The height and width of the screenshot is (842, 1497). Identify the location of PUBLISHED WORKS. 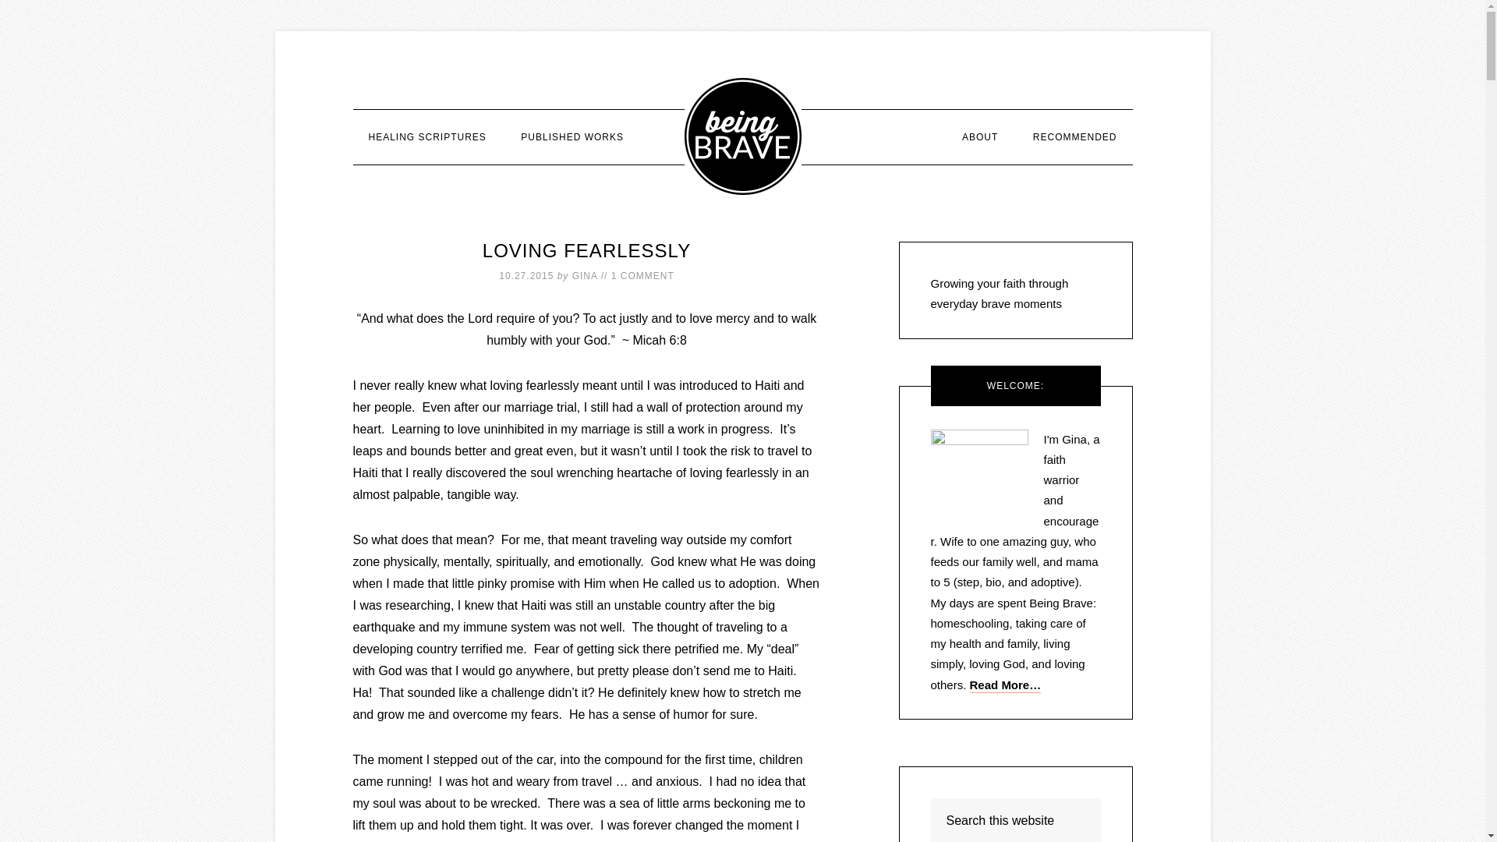
(572, 137).